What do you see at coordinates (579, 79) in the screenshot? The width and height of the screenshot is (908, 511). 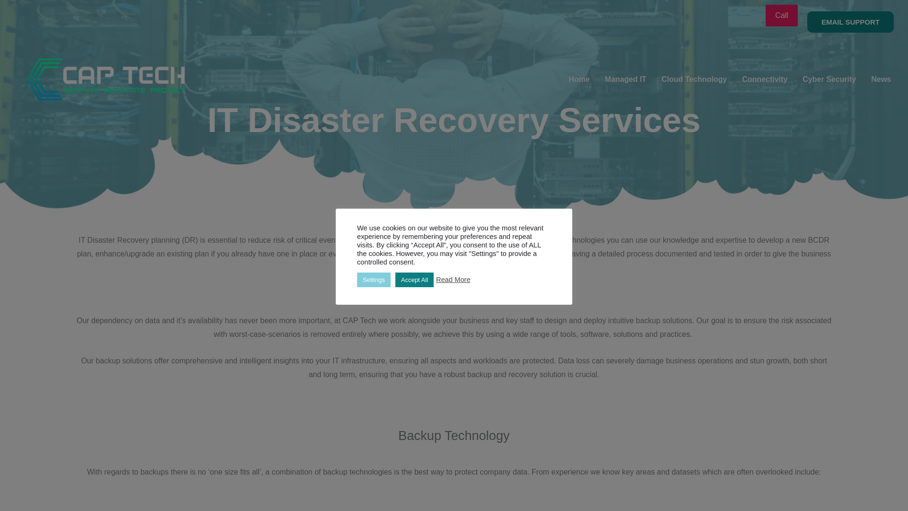 I see `Home` at bounding box center [579, 79].